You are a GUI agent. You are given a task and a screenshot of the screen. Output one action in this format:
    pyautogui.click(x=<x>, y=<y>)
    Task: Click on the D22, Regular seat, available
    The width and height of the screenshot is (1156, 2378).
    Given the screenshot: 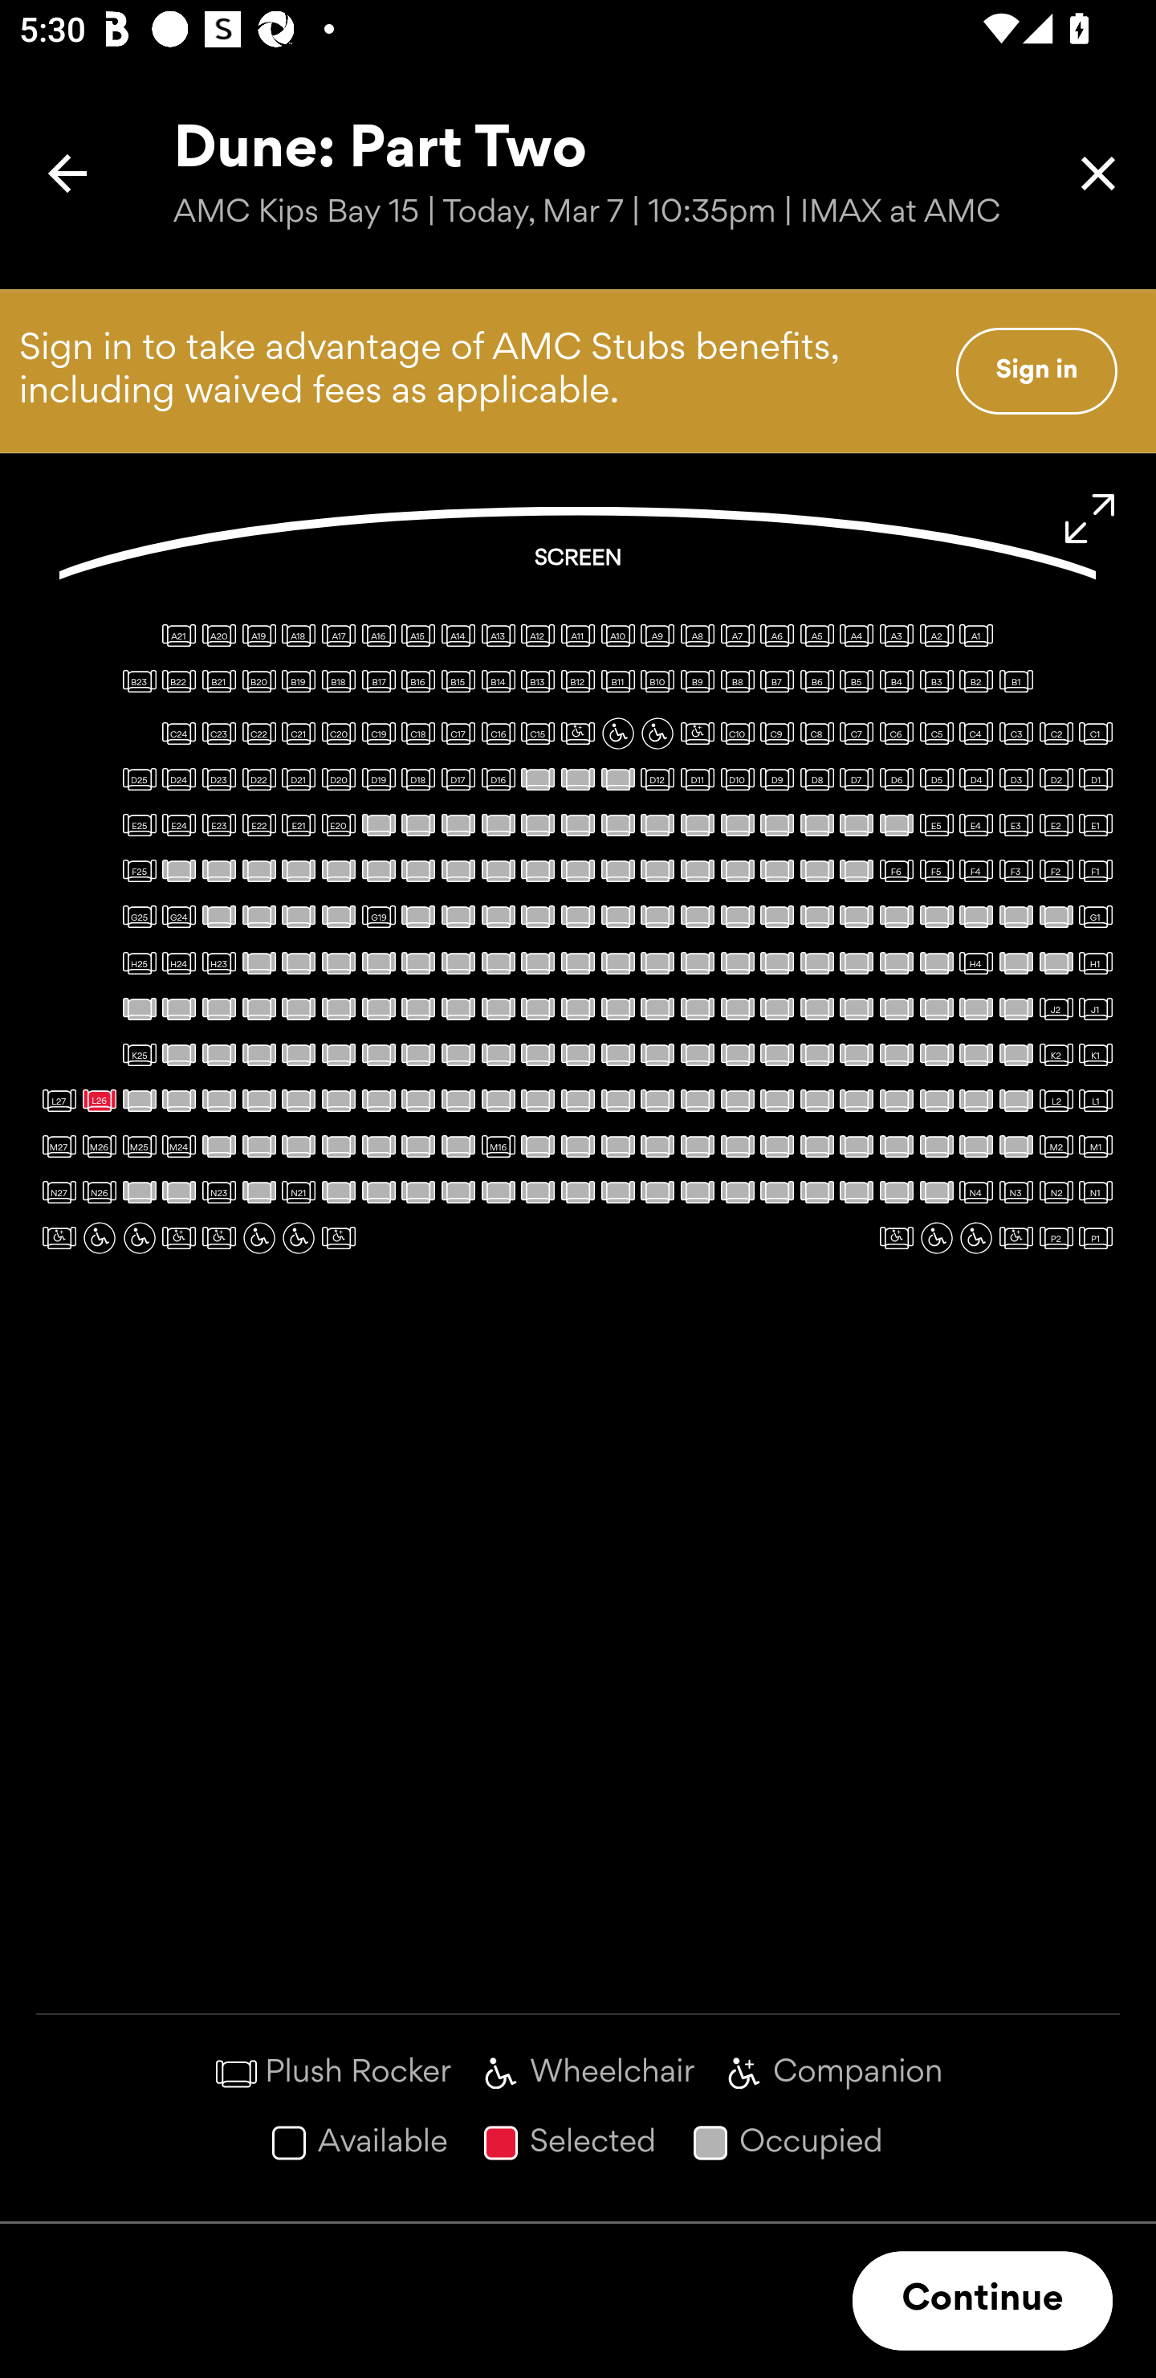 What is the action you would take?
    pyautogui.click(x=259, y=778)
    